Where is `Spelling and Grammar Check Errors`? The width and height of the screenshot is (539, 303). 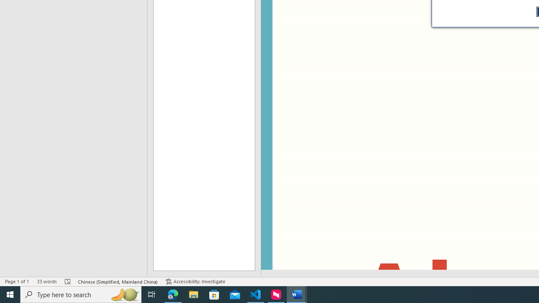
Spelling and Grammar Check Errors is located at coordinates (68, 281).